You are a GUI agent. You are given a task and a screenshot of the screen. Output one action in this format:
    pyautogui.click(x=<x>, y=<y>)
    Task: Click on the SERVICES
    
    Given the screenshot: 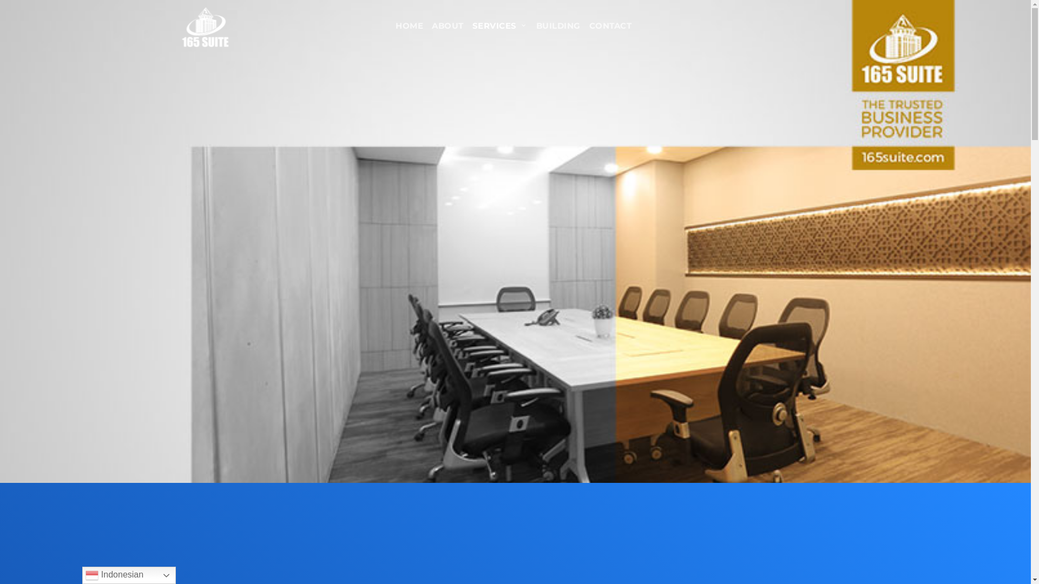 What is the action you would take?
    pyautogui.click(x=500, y=26)
    